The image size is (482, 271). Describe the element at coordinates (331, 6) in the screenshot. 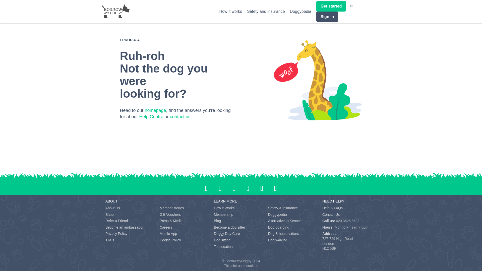

I see `Get started` at that location.